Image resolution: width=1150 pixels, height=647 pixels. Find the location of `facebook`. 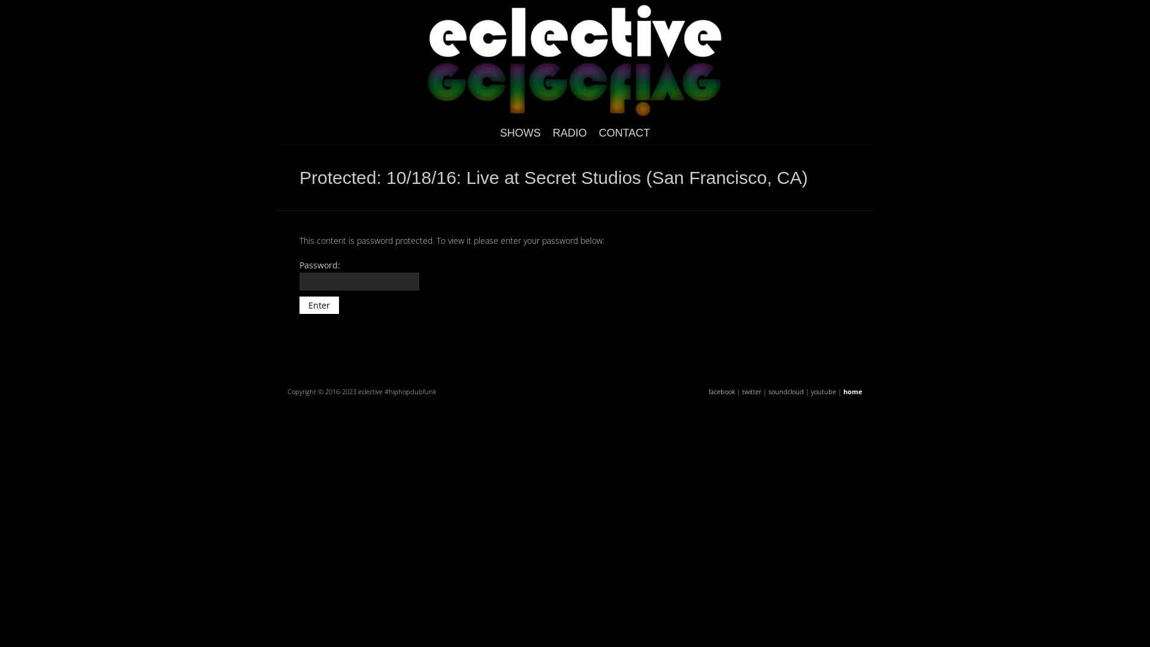

facebook is located at coordinates (722, 392).